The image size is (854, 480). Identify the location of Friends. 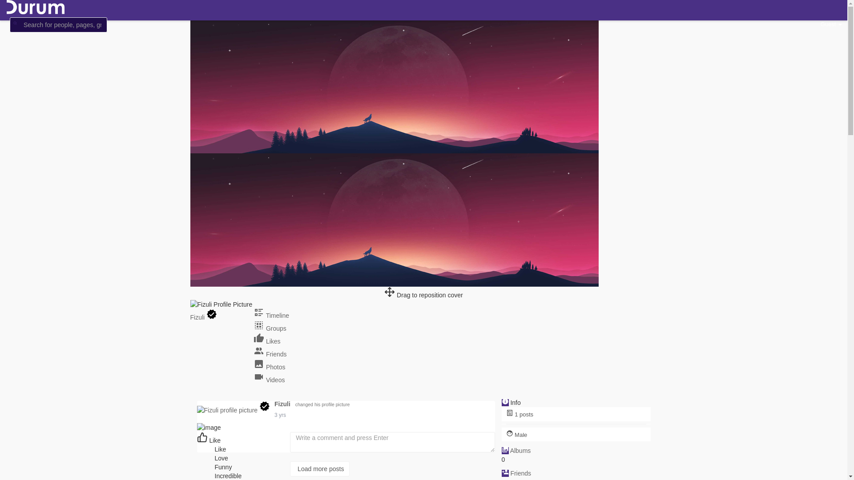
(520, 473).